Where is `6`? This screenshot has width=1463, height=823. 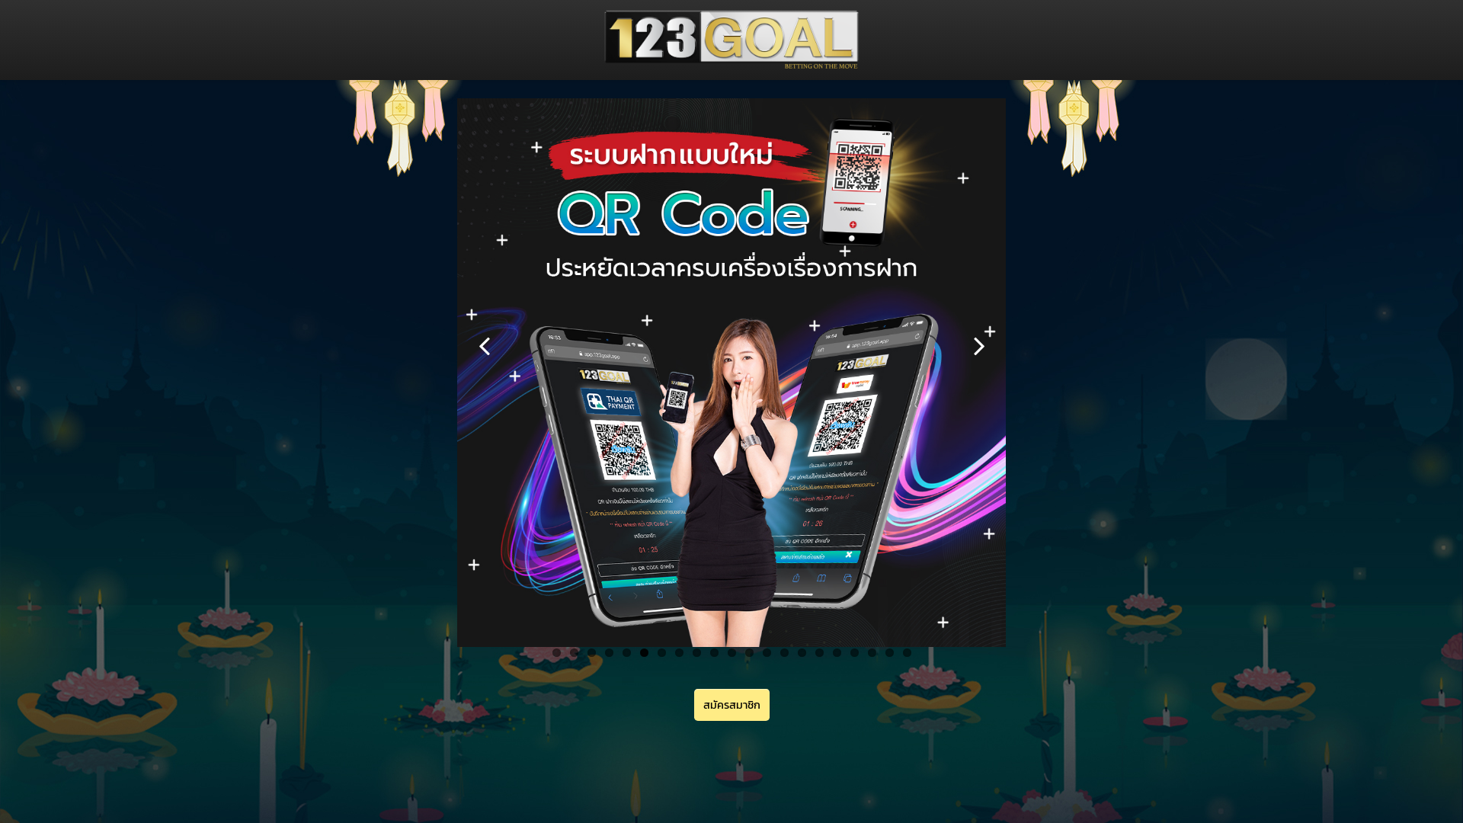
6 is located at coordinates (645, 652).